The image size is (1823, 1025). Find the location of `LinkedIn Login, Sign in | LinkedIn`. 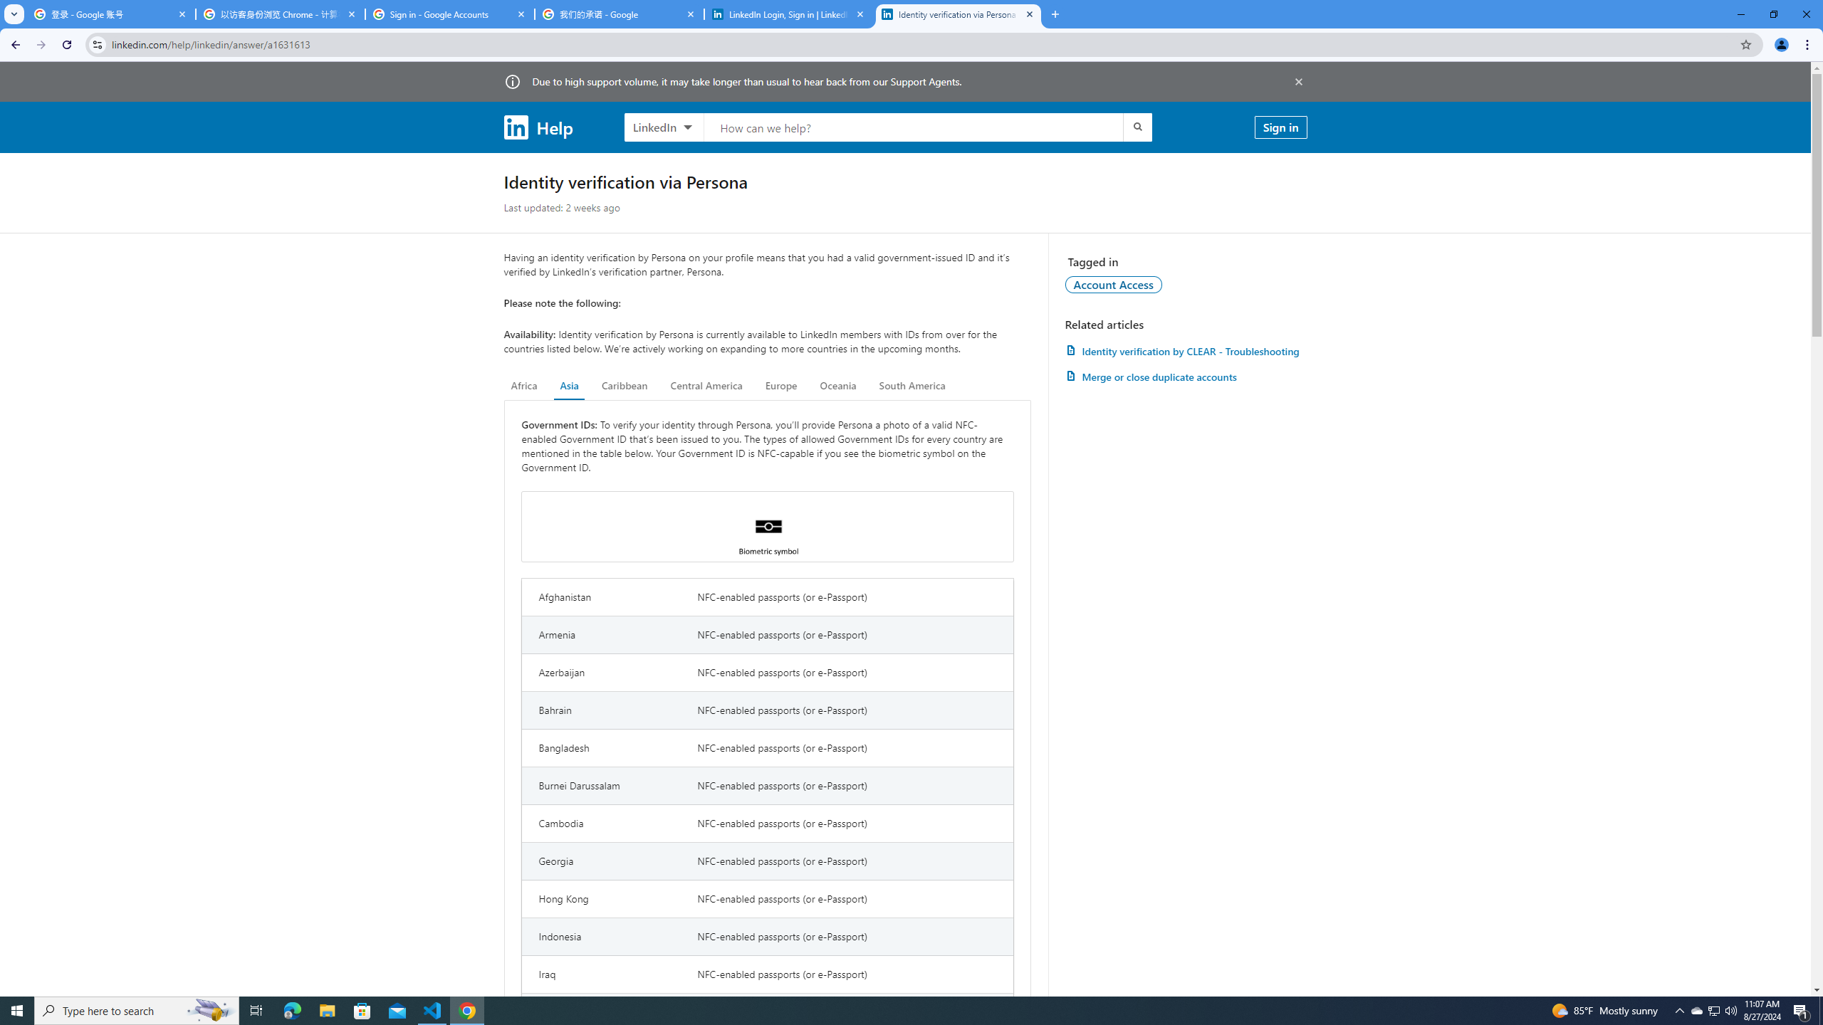

LinkedIn Login, Sign in | LinkedIn is located at coordinates (789, 14).